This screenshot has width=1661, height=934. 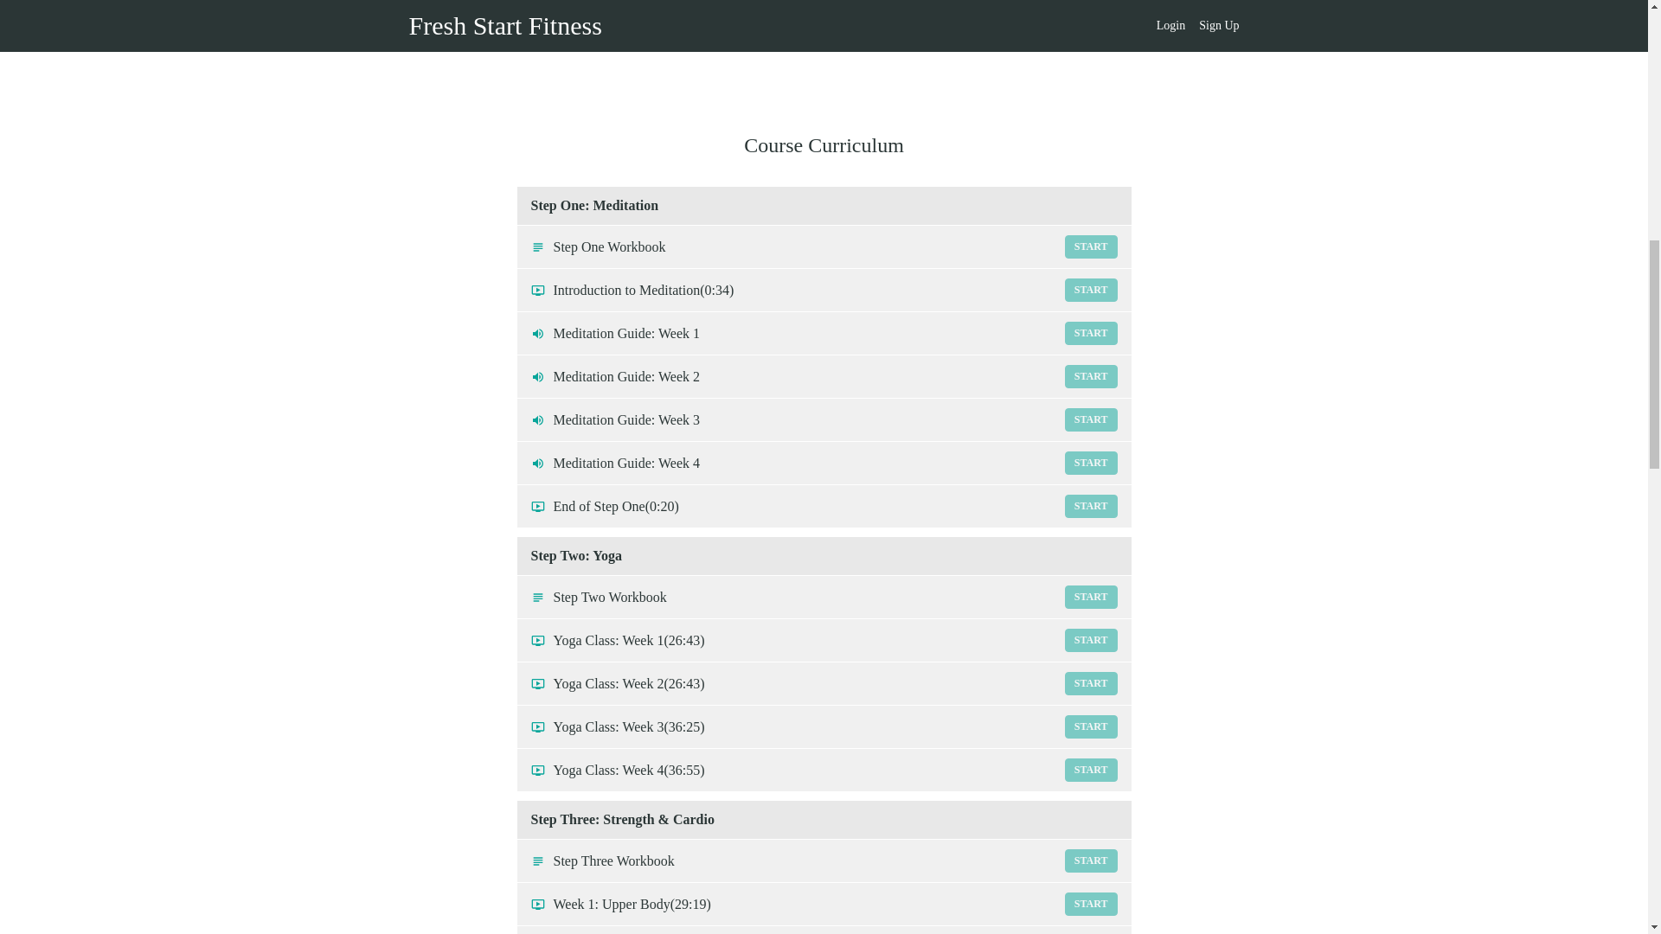 What do you see at coordinates (1091, 507) in the screenshot?
I see `START` at bounding box center [1091, 507].